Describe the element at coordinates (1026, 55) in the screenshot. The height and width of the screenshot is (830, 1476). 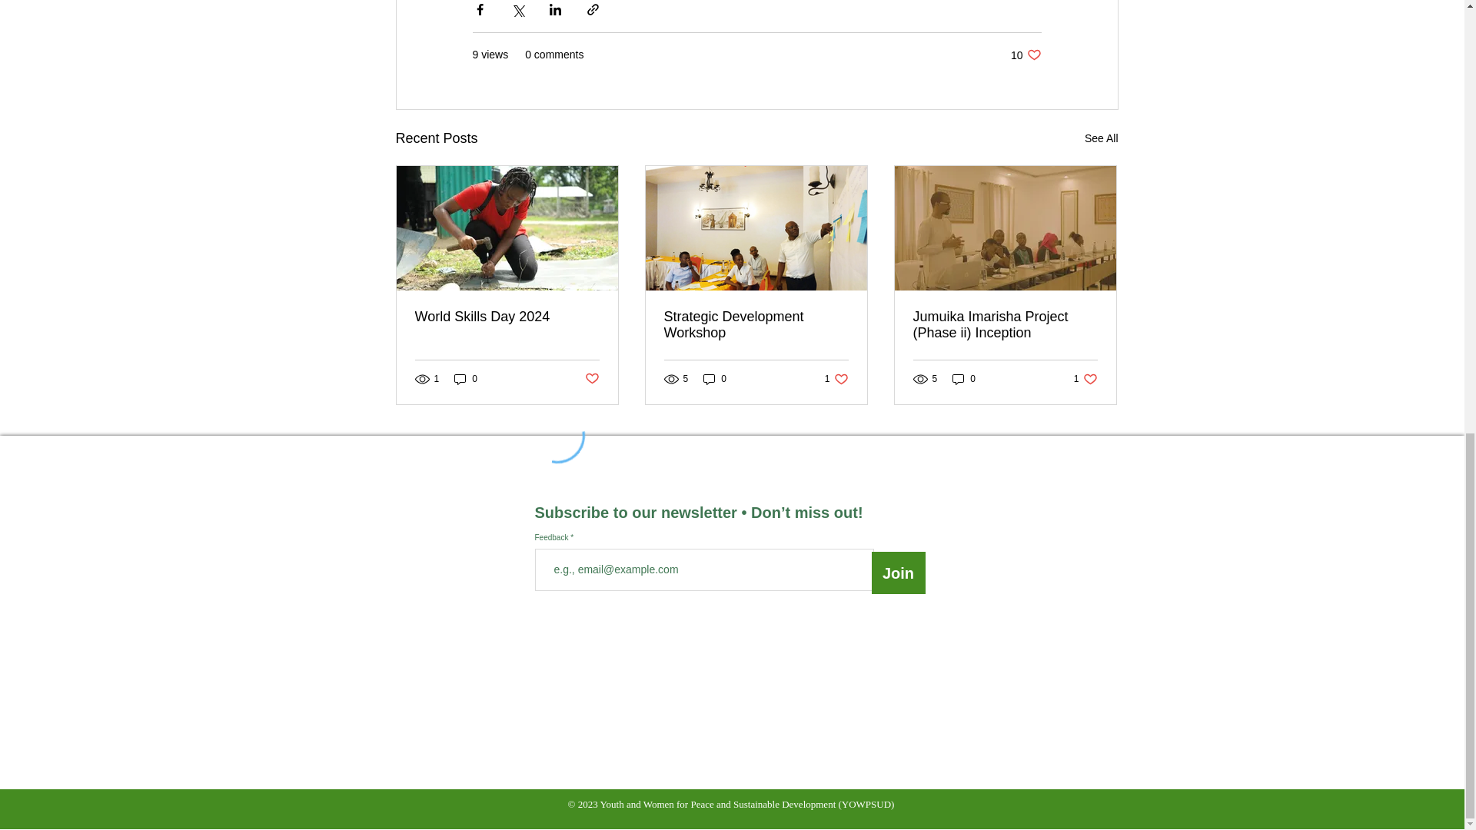
I see `World Skills Day 2024` at that location.